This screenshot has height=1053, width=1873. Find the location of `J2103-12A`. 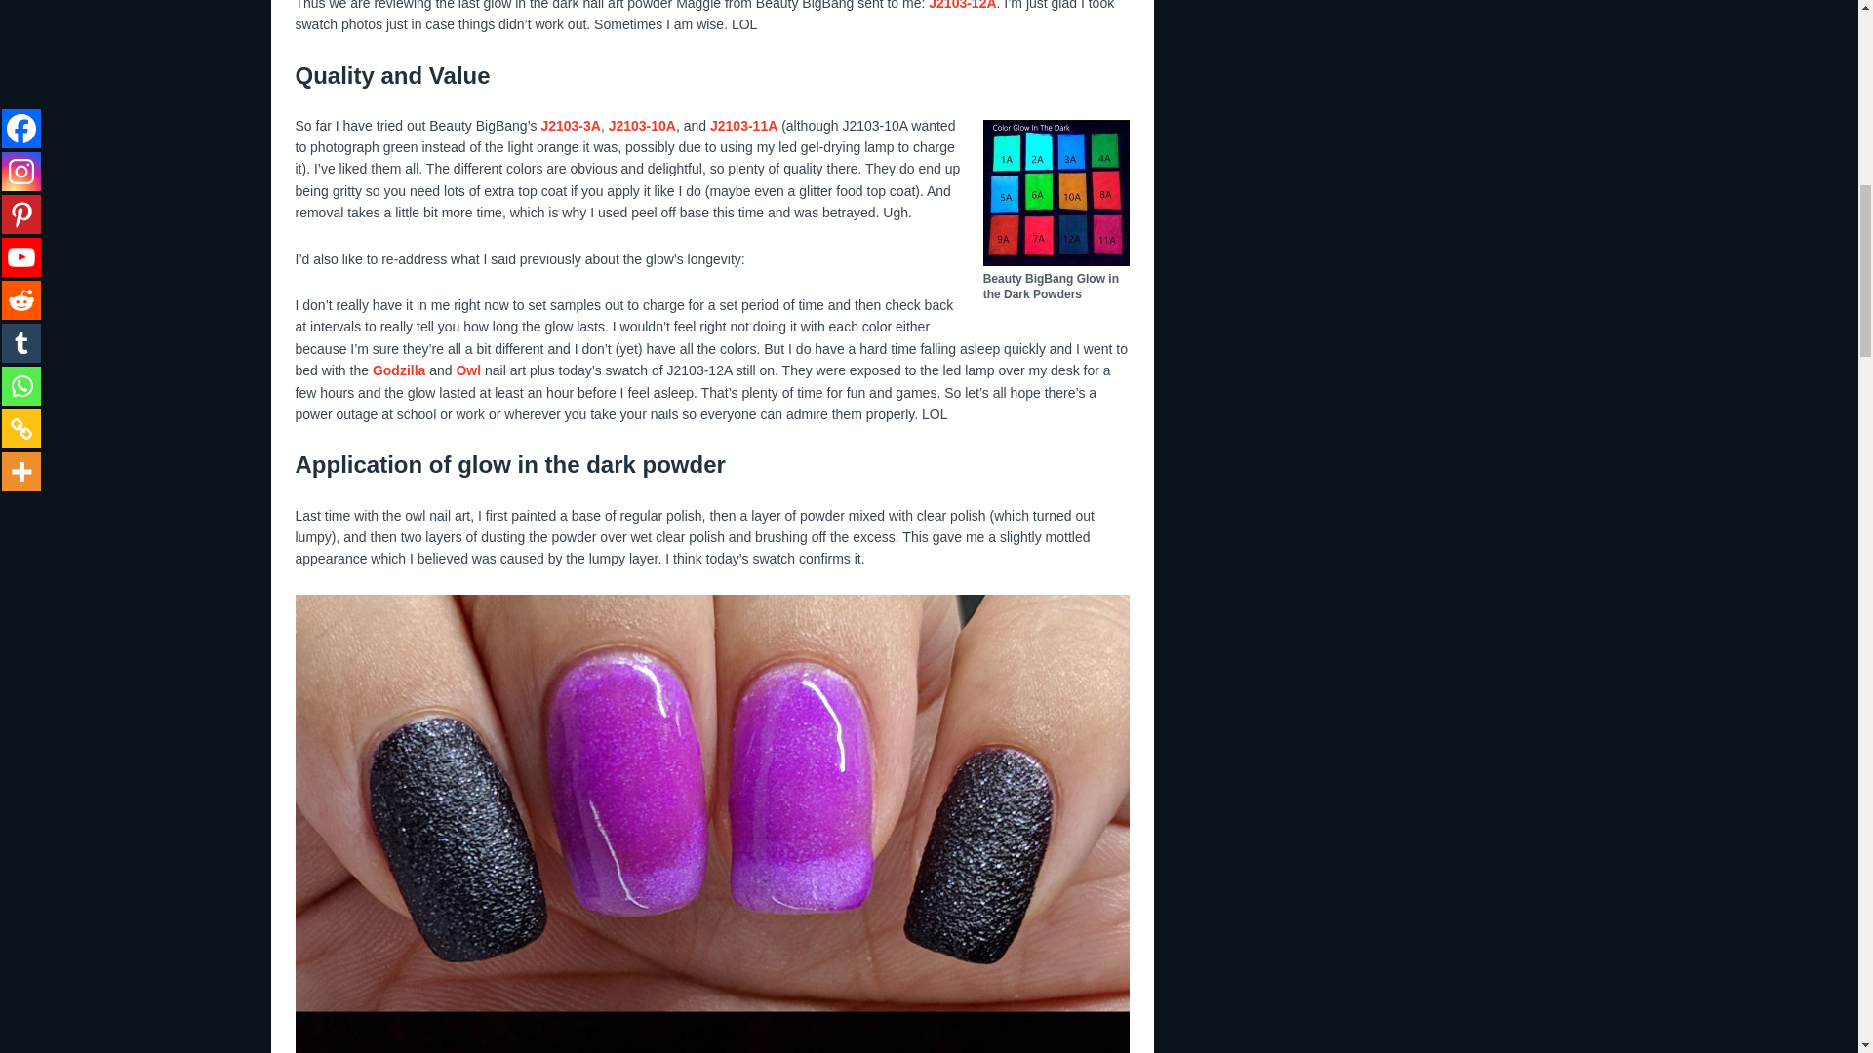

J2103-12A is located at coordinates (962, 5).